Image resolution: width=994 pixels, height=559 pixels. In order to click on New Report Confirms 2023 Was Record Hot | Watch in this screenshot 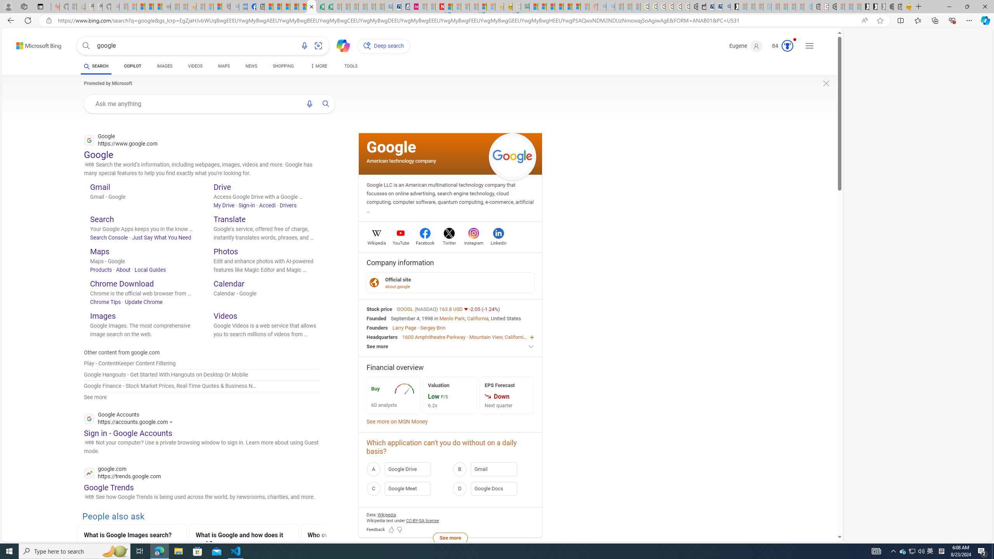, I will do `click(157, 7)`.